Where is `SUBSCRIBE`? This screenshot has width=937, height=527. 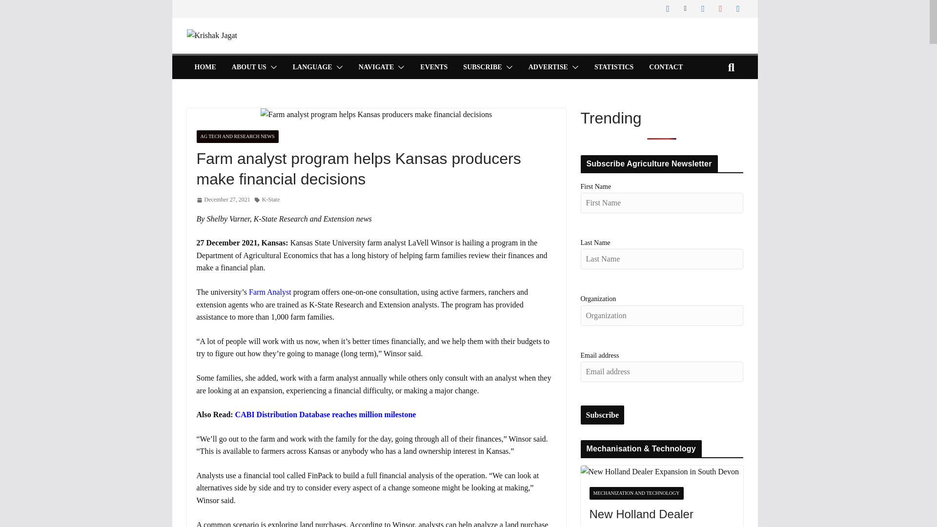
SUBSCRIBE is located at coordinates (482, 67).